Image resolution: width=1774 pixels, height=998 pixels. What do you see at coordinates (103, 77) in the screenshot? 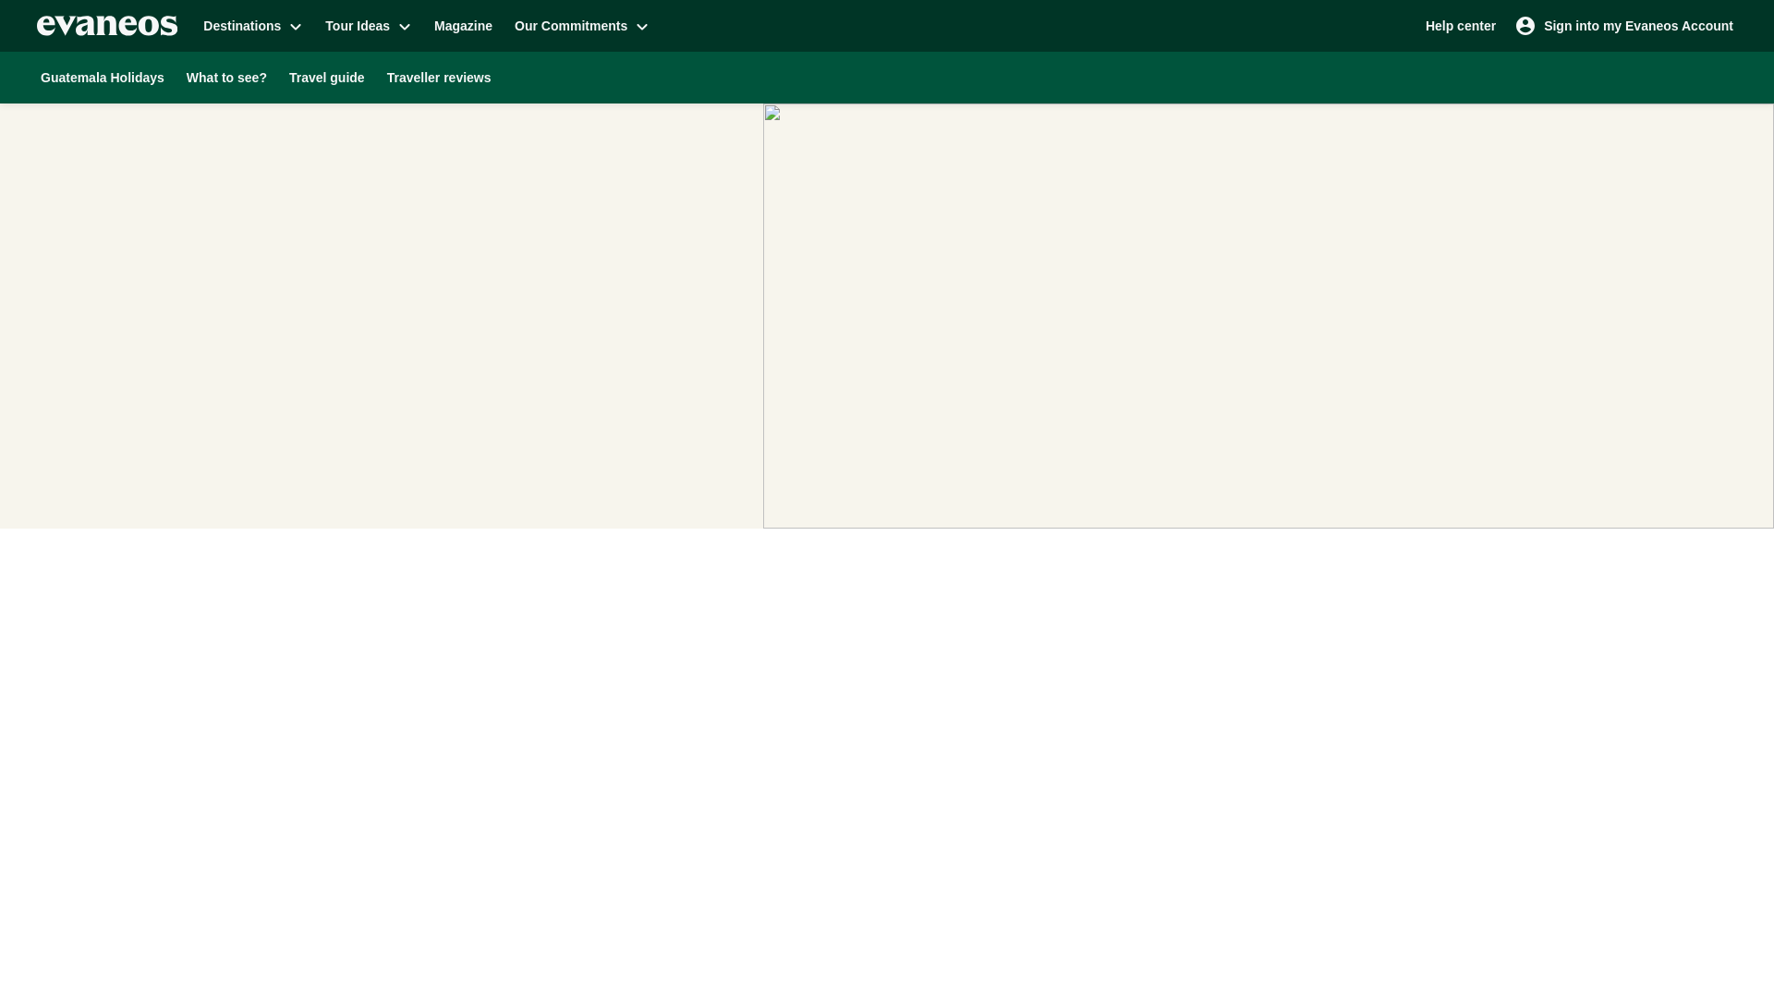
I see `Guatemala Holidays` at bounding box center [103, 77].